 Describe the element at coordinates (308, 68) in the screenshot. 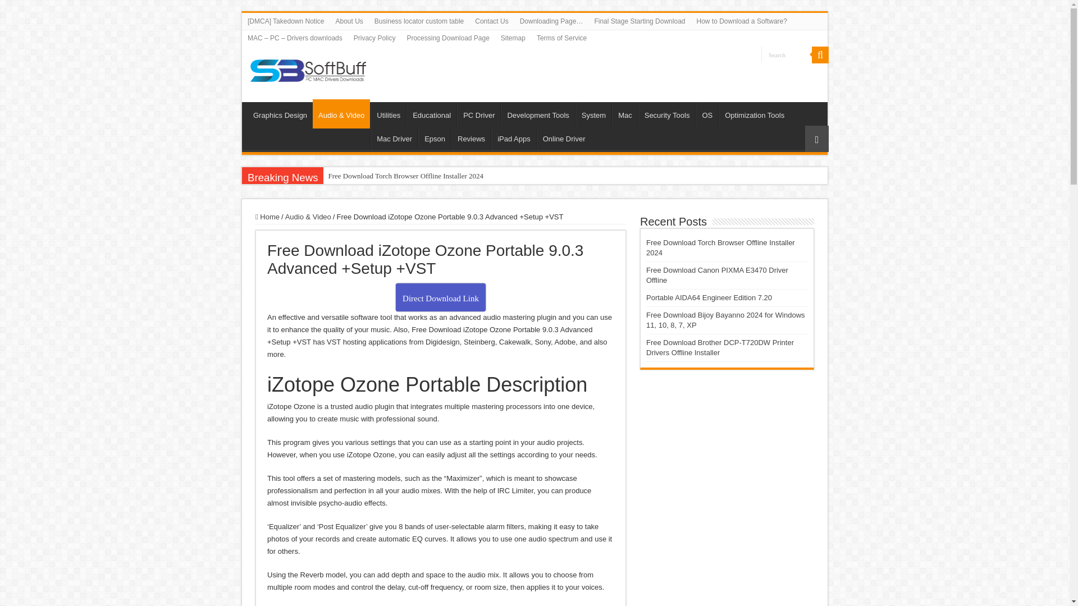

I see `SoftBuff` at that location.